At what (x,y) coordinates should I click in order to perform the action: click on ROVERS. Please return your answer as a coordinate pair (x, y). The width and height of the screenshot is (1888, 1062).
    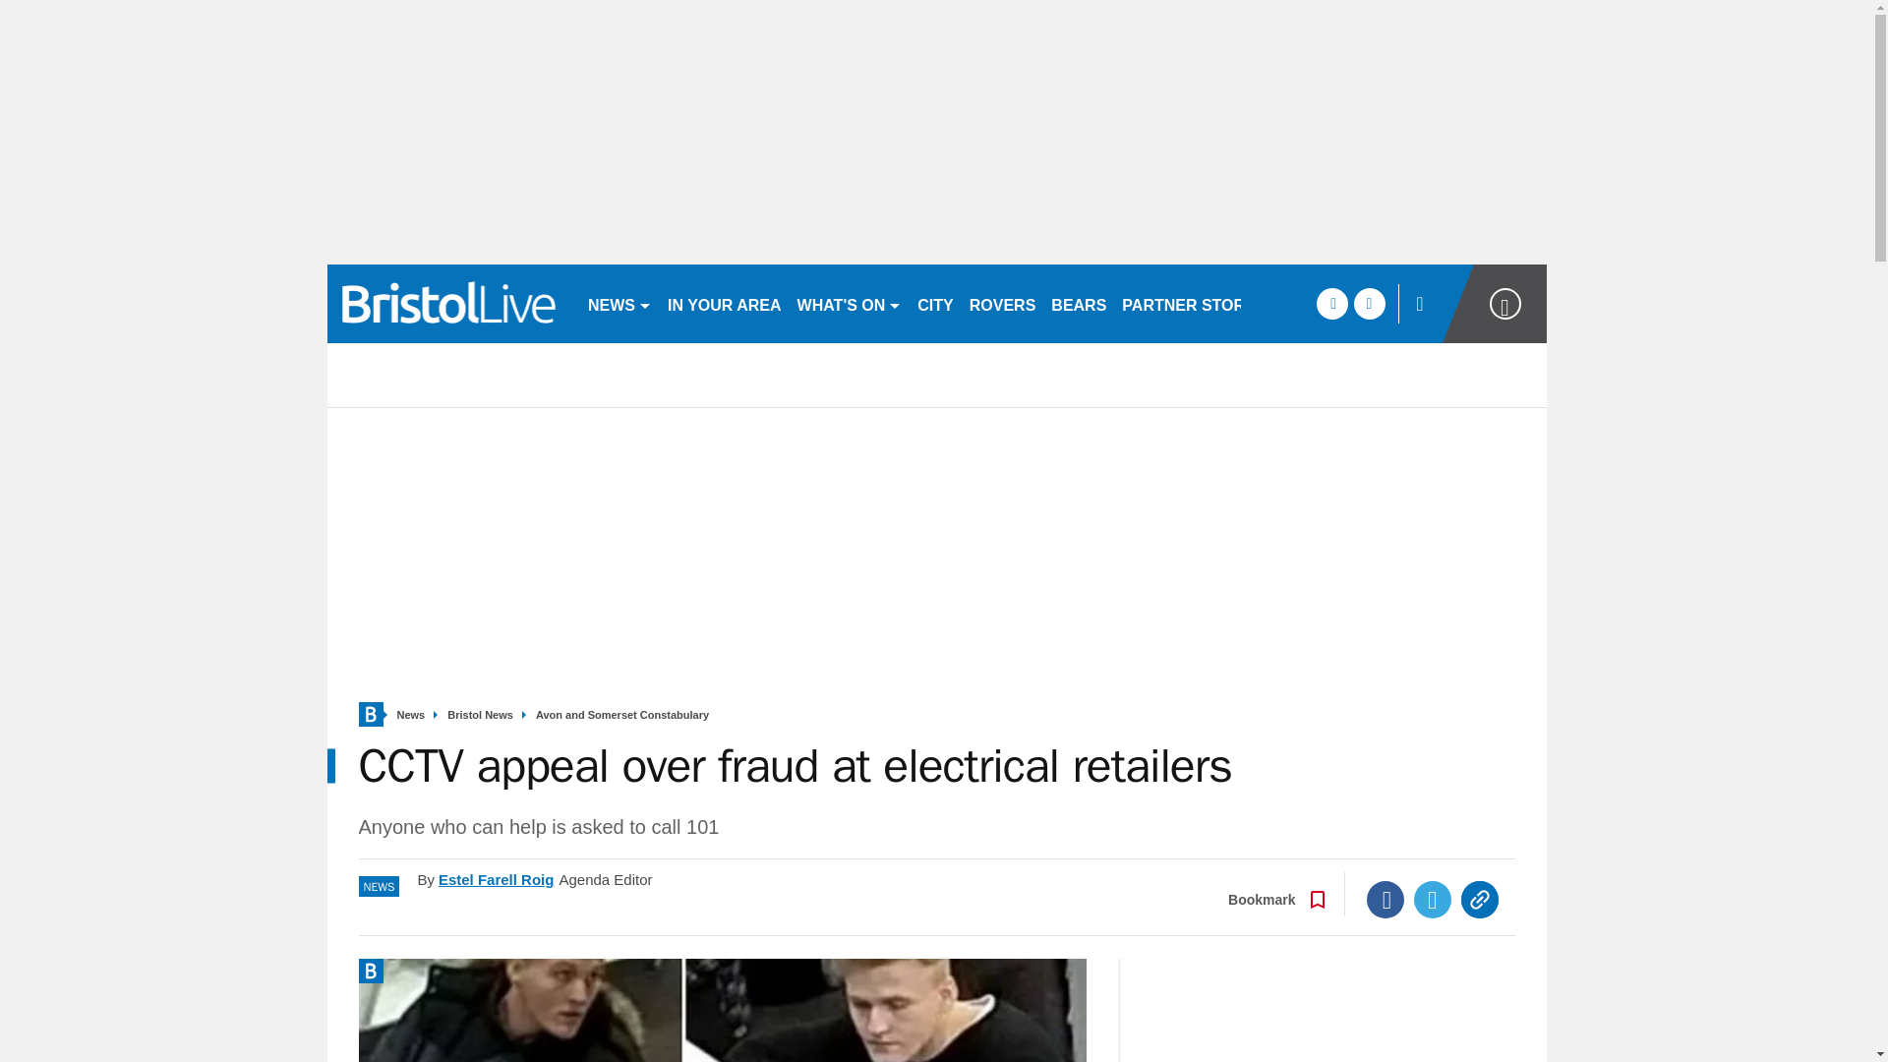
    Looking at the image, I should click on (1002, 303).